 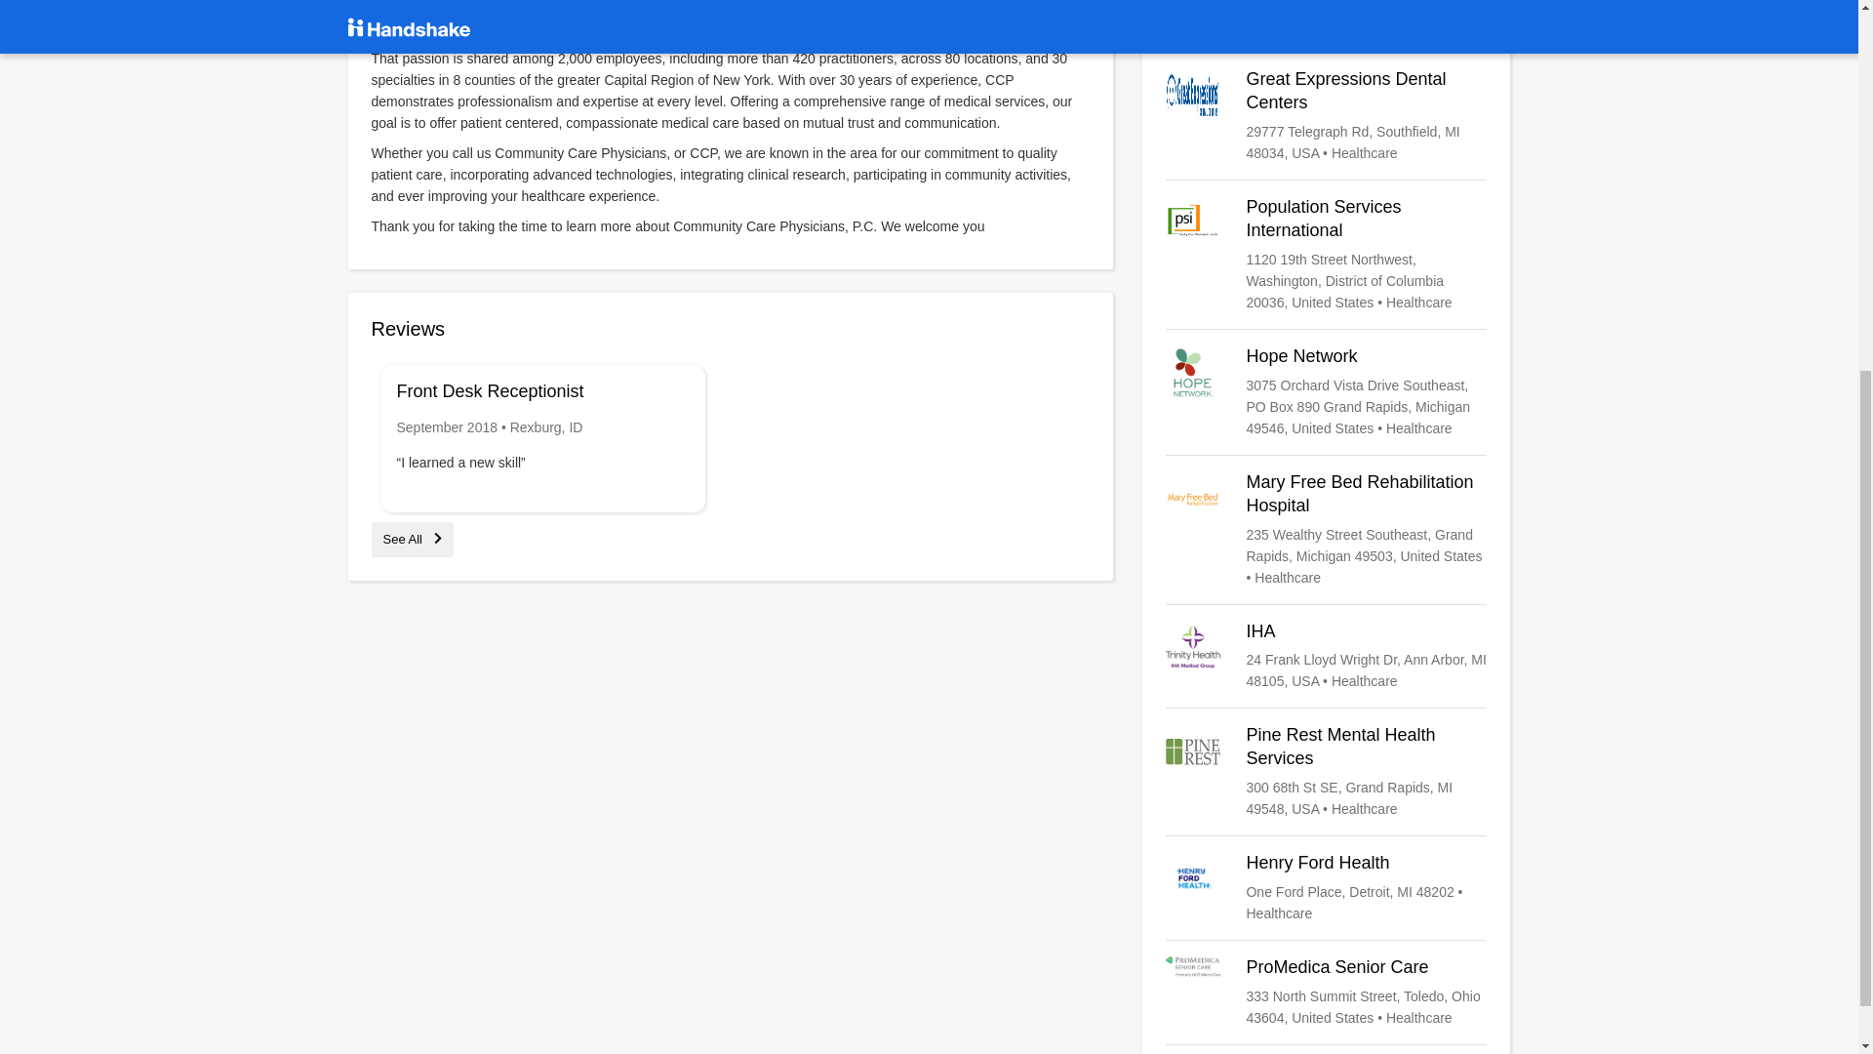 I want to click on Cigna Group, so click(x=1326, y=18).